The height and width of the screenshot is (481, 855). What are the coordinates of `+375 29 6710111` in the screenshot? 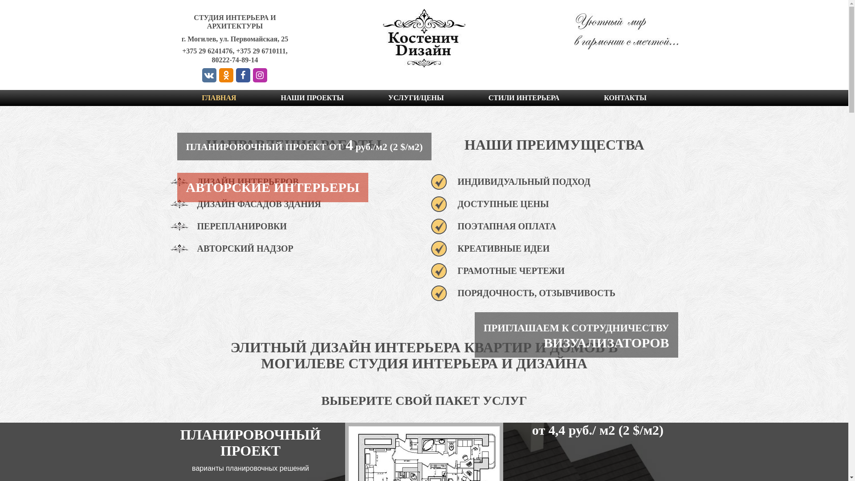 It's located at (261, 52).